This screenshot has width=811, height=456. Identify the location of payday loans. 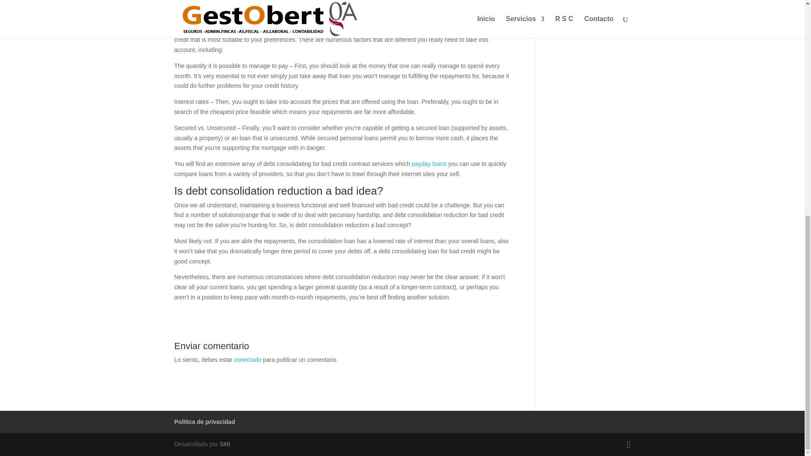
(429, 164).